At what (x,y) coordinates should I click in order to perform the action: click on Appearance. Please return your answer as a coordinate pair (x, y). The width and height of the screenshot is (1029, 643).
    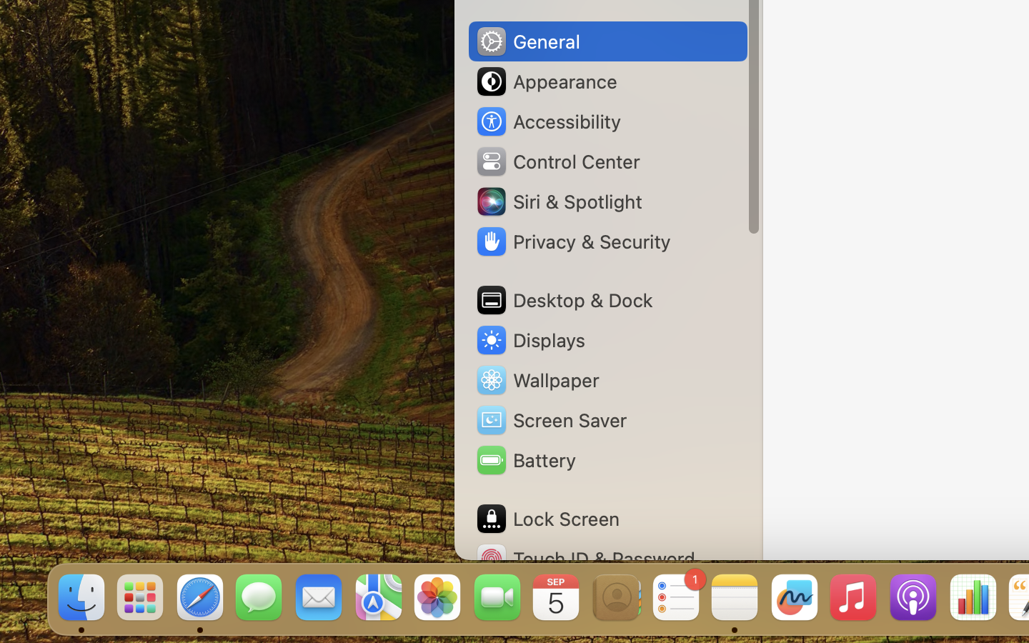
    Looking at the image, I should click on (546, 81).